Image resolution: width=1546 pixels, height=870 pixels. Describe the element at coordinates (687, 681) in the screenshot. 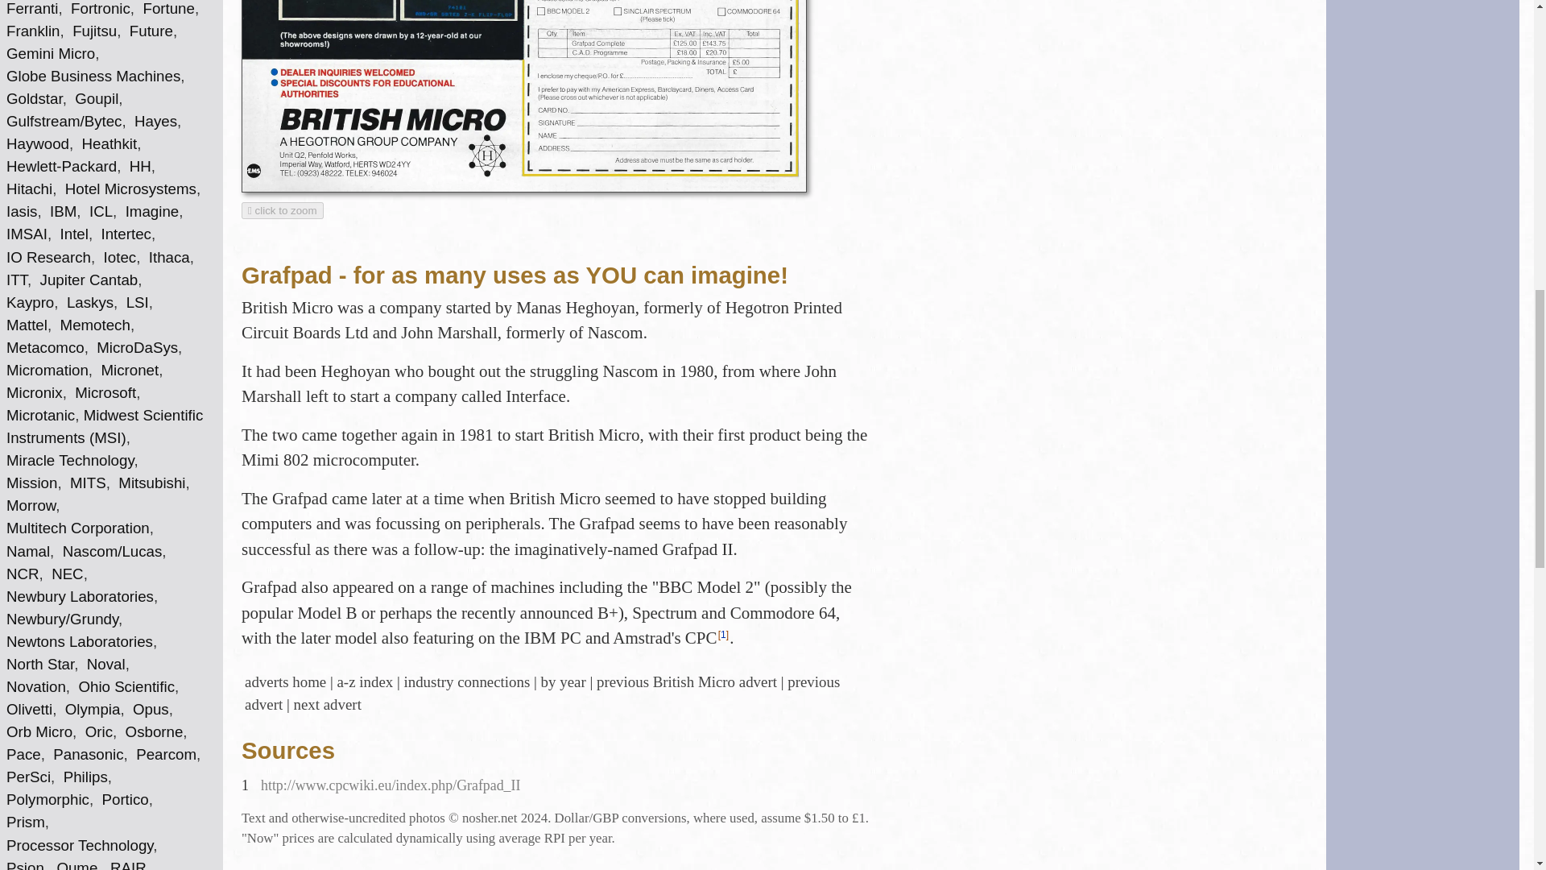

I see `previous British Micro advert` at that location.